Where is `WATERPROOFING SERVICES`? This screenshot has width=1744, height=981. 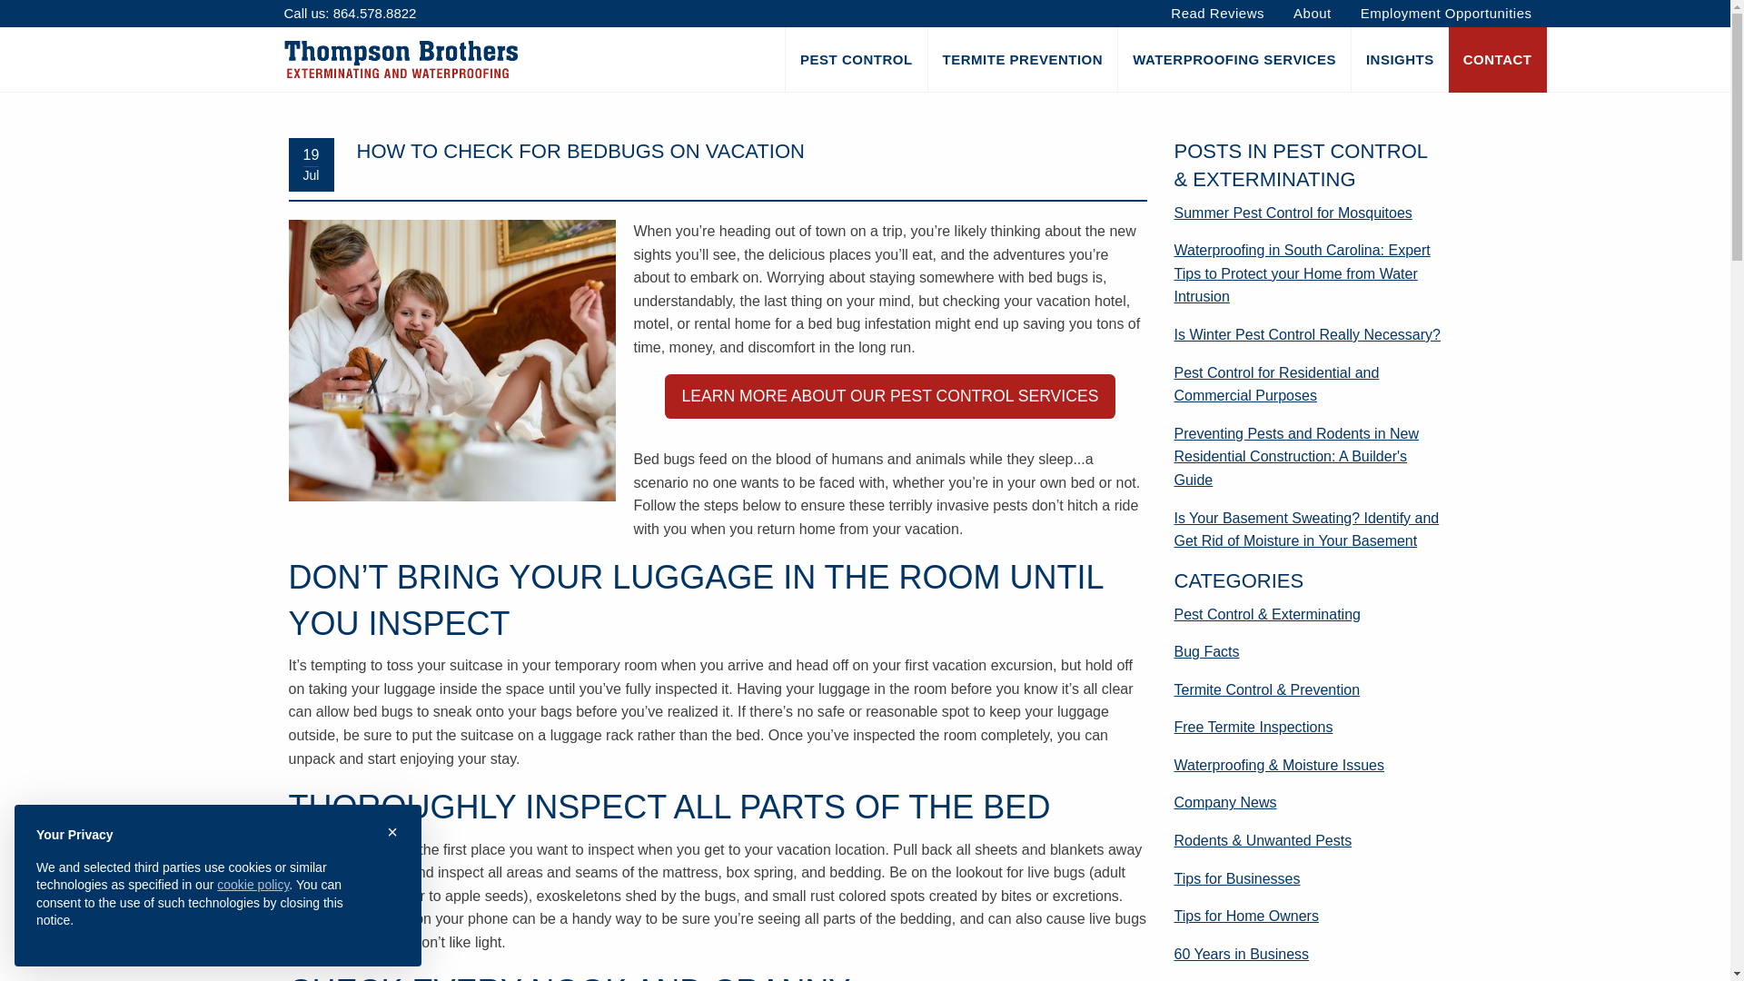
WATERPROOFING SERVICES is located at coordinates (1234, 60).